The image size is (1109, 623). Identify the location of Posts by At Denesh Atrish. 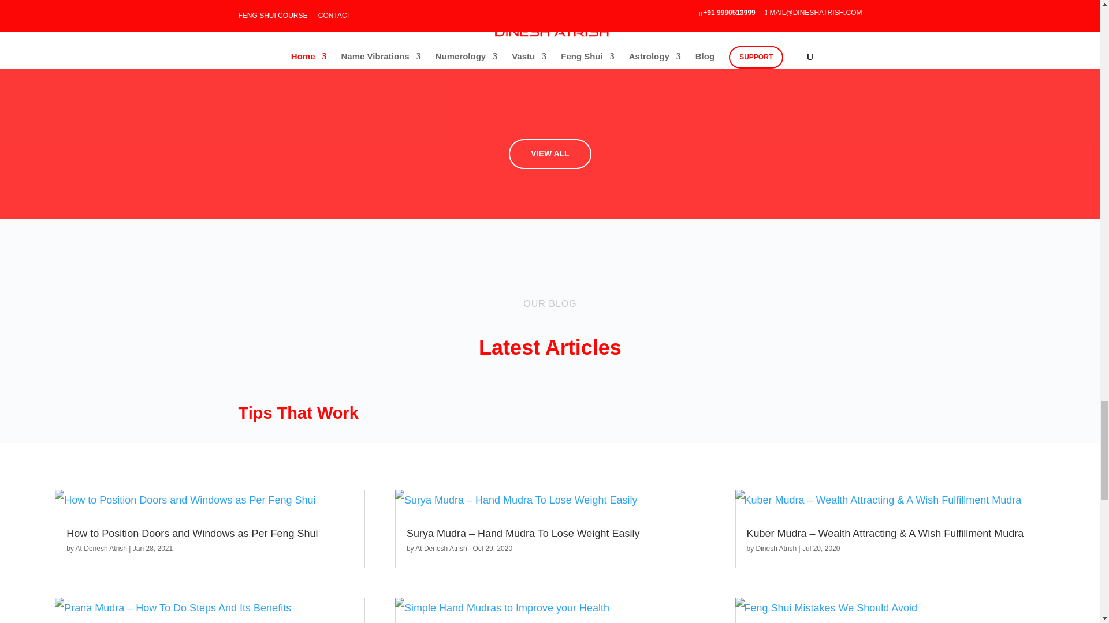
(441, 548).